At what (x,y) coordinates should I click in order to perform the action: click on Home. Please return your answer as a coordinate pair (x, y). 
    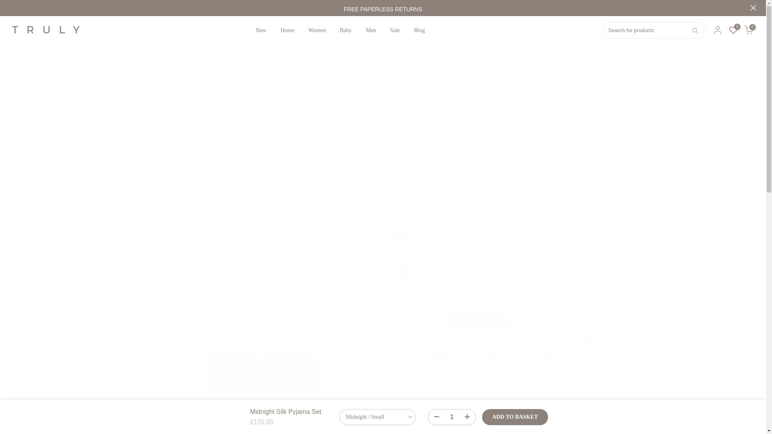
    Looking at the image, I should click on (287, 30).